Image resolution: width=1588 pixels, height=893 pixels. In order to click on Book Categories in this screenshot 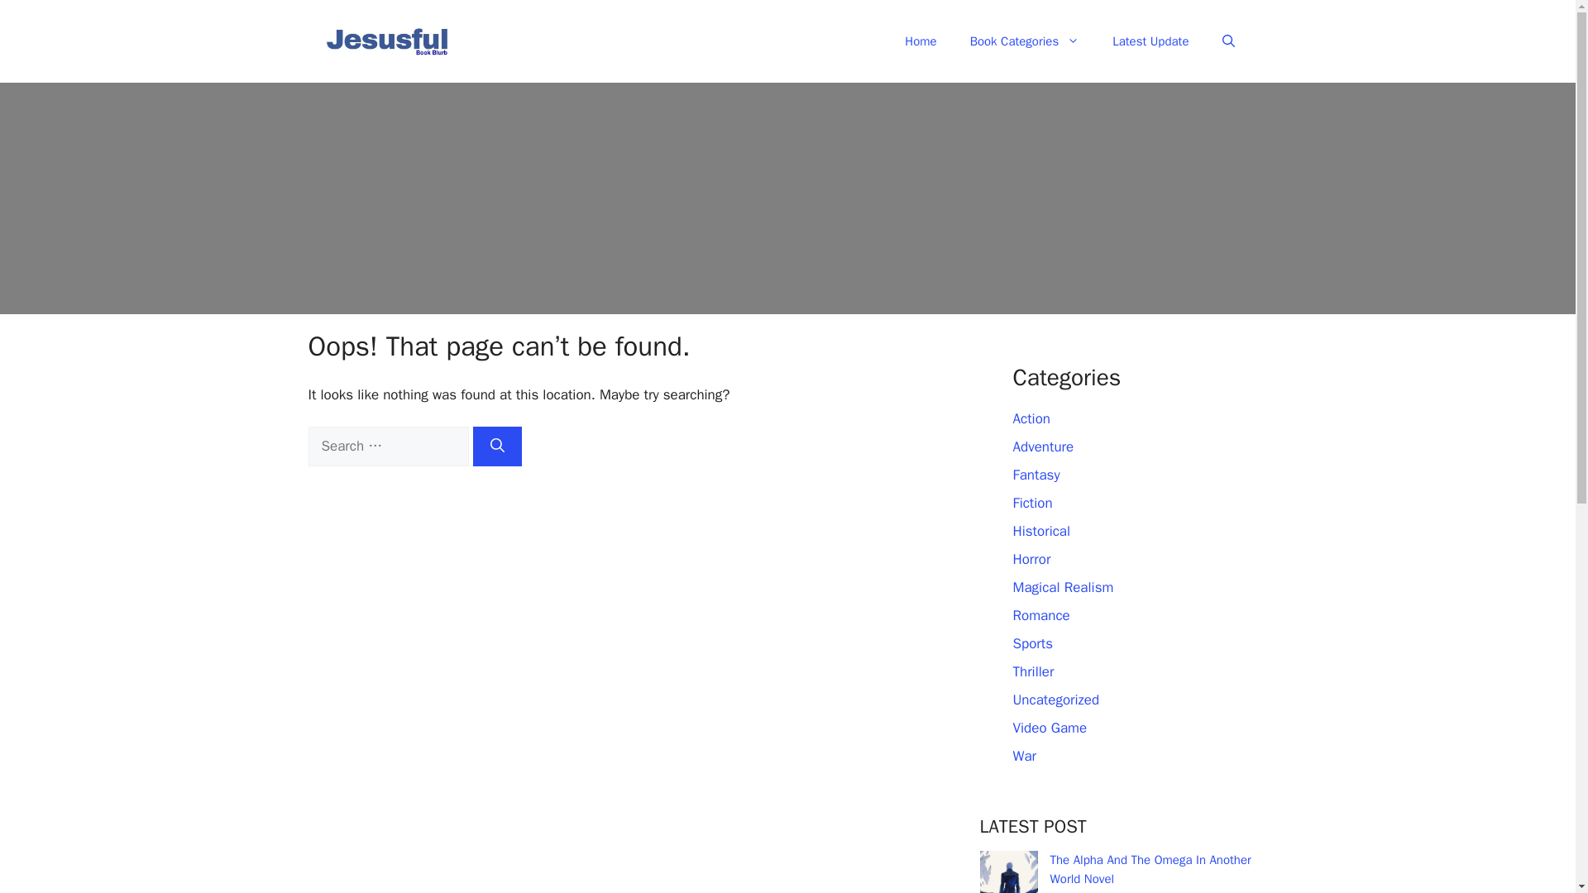, I will do `click(1026, 41)`.